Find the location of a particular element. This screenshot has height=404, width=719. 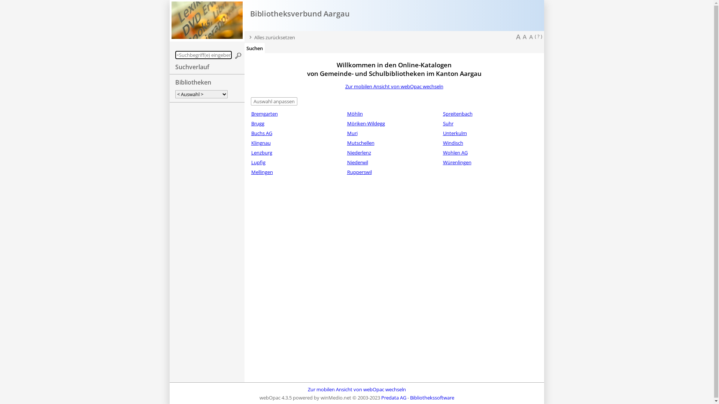

Rupperswil is located at coordinates (359, 172).